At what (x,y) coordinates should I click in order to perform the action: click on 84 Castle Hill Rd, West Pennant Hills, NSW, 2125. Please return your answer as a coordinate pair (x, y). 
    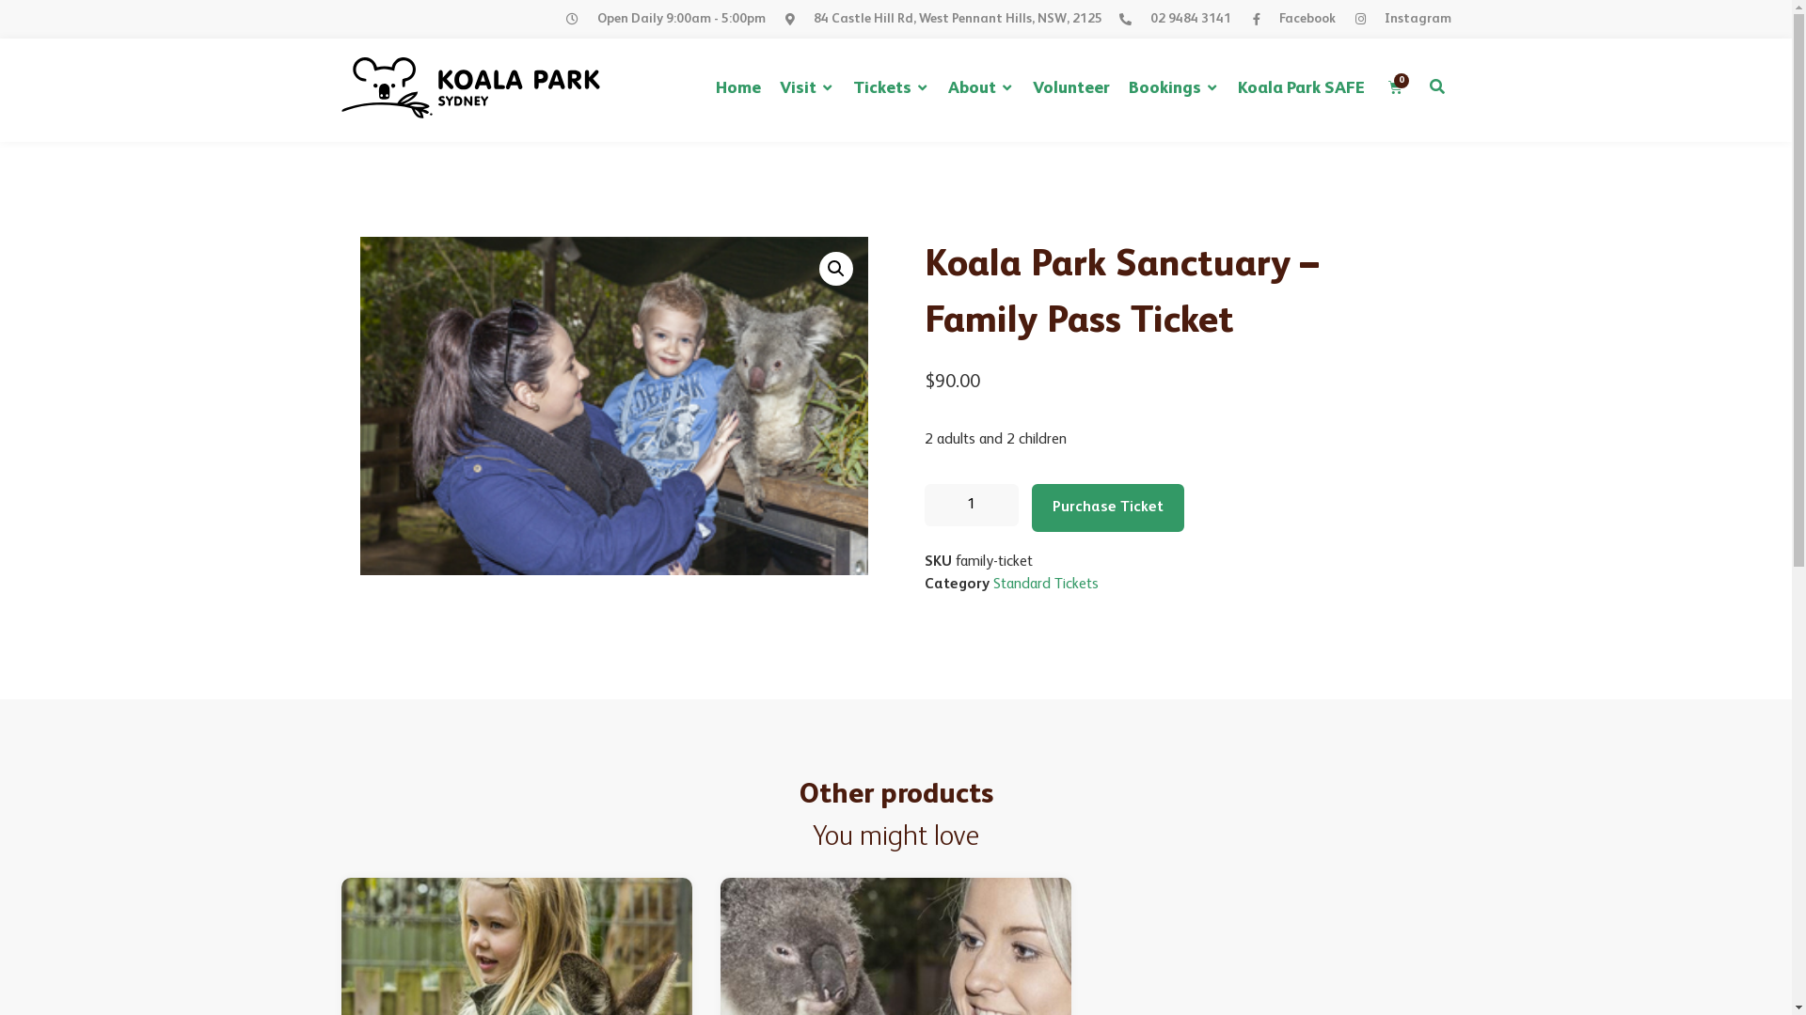
    Looking at the image, I should click on (941, 19).